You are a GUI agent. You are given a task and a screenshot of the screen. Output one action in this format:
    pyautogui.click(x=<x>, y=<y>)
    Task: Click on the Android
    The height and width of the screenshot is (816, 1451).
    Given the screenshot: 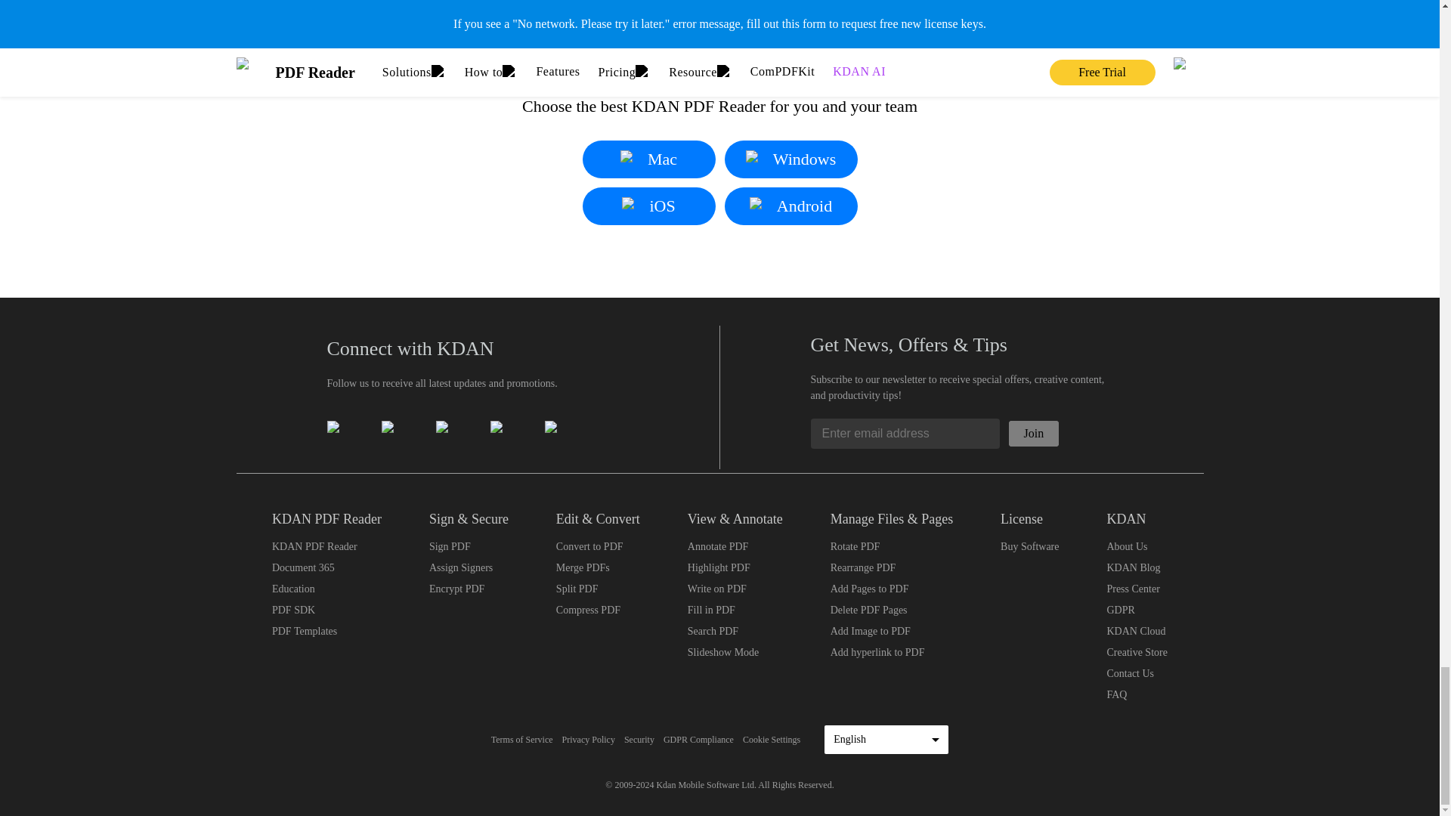 What is the action you would take?
    pyautogui.click(x=790, y=206)
    